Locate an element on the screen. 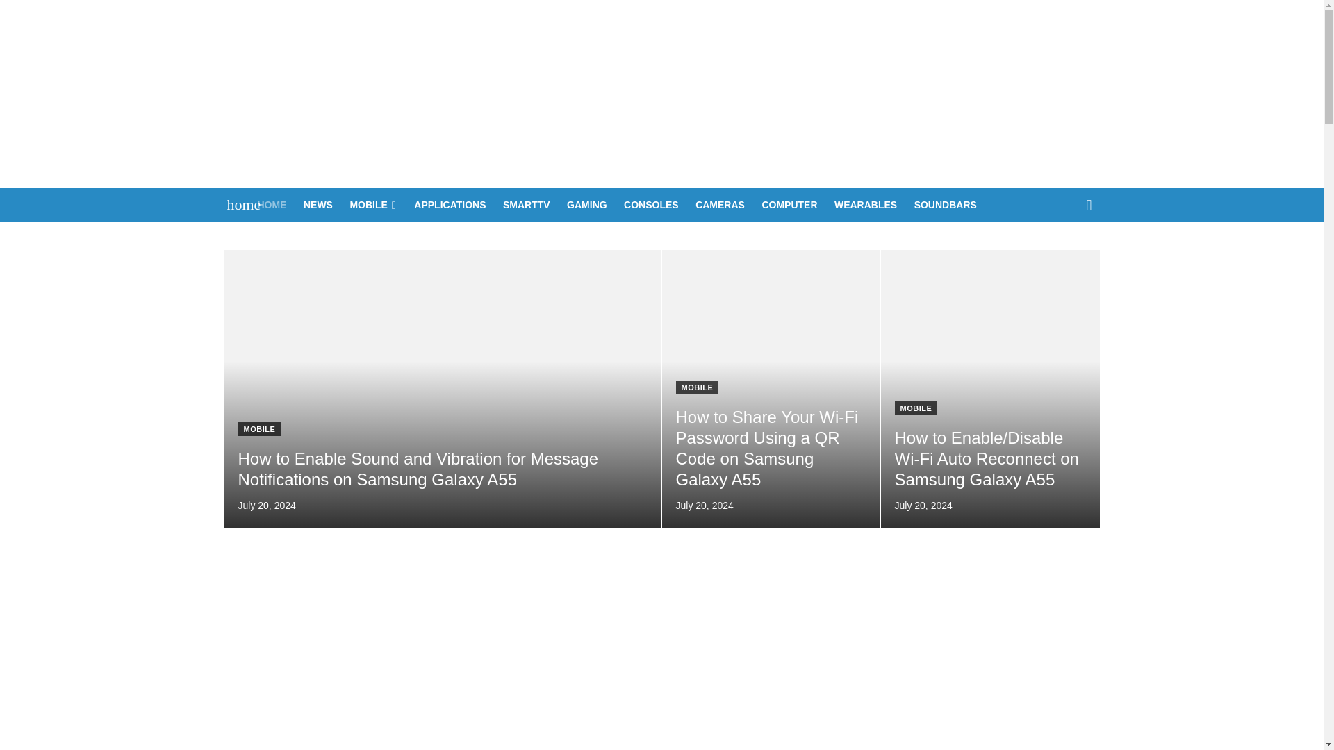  MOBILE is located at coordinates (696, 387).